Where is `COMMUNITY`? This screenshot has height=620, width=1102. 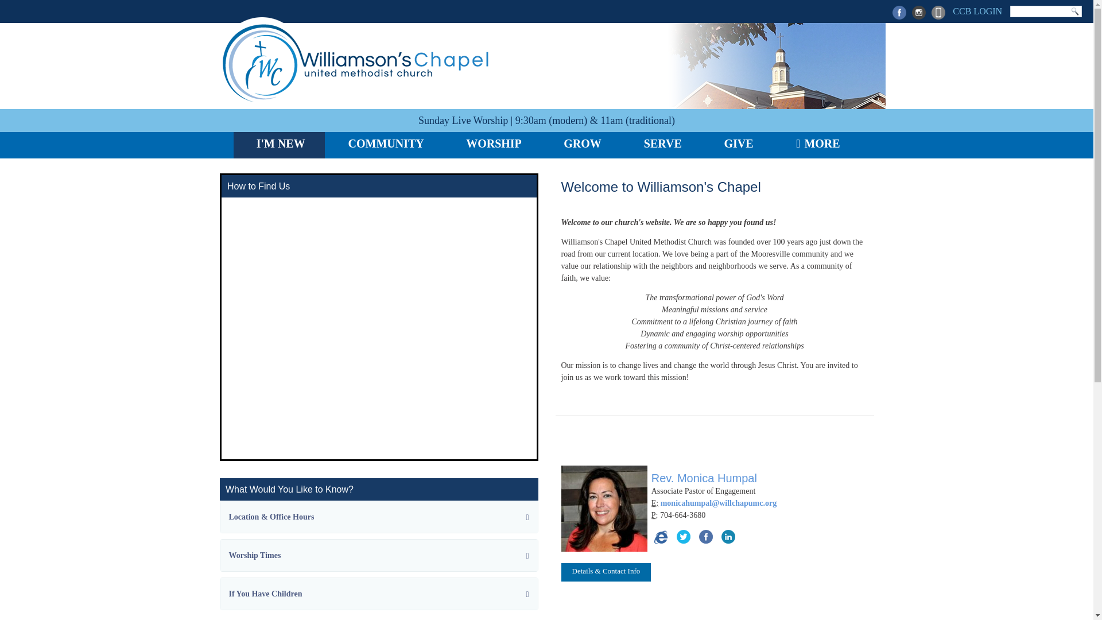 COMMUNITY is located at coordinates (383, 145).